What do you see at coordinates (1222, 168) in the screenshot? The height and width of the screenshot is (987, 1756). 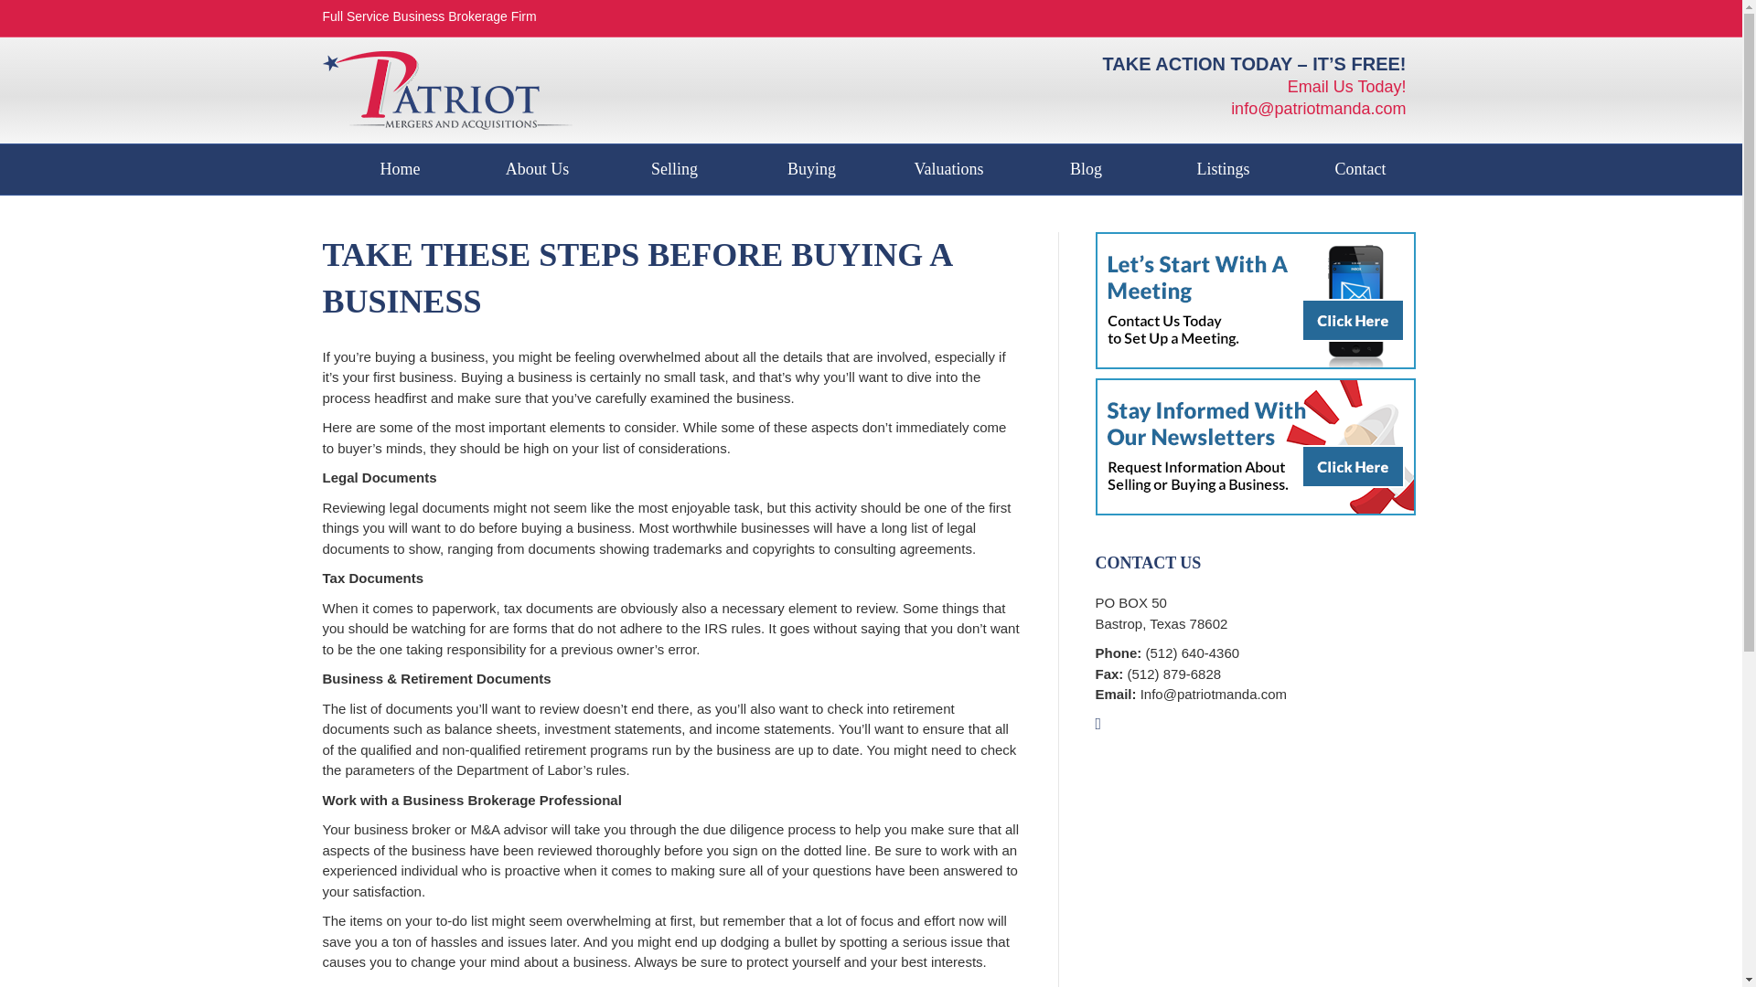 I see `Listings` at bounding box center [1222, 168].